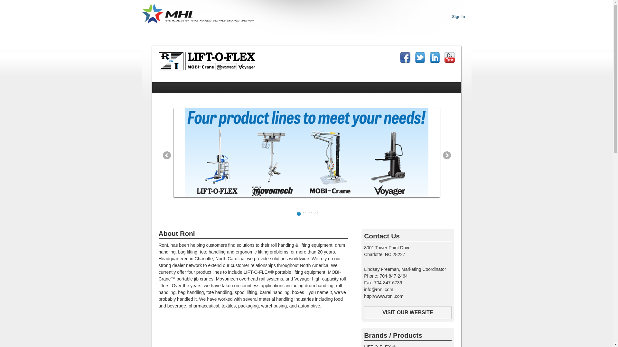  I want to click on Like RonI on Facebook, so click(405, 58).